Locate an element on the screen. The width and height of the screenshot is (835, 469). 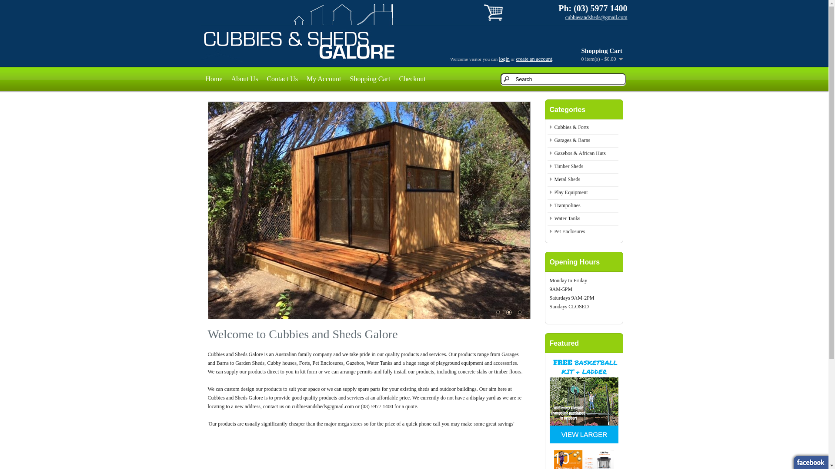
Pet Enclosures is located at coordinates (570, 231).